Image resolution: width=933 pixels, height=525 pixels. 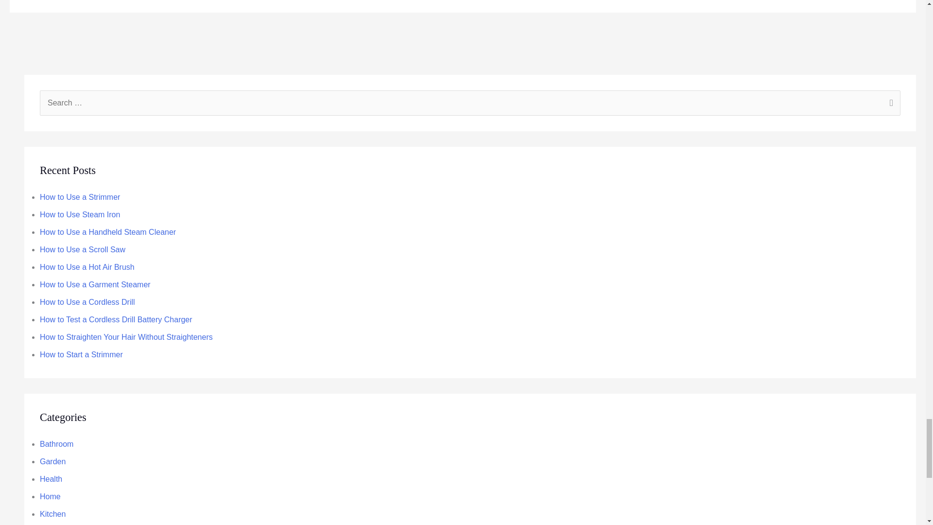 What do you see at coordinates (126, 337) in the screenshot?
I see `How to Straighten Your Hair Without Straighteners` at bounding box center [126, 337].